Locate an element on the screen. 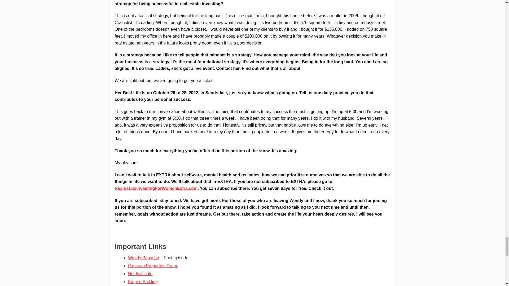  Papasan Properties Group is located at coordinates (153, 265).